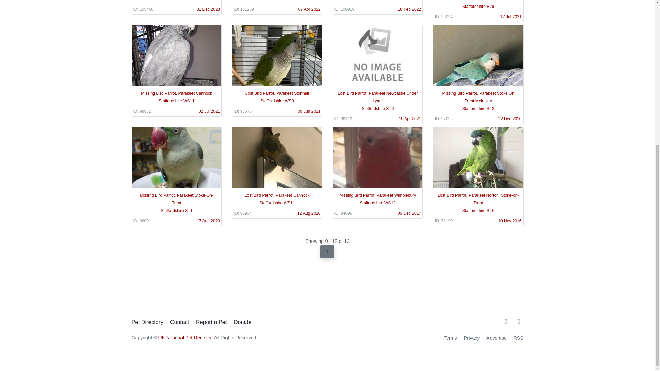  I want to click on Missing Bird Parrot, Parakeet Wimblebury, so click(377, 173).